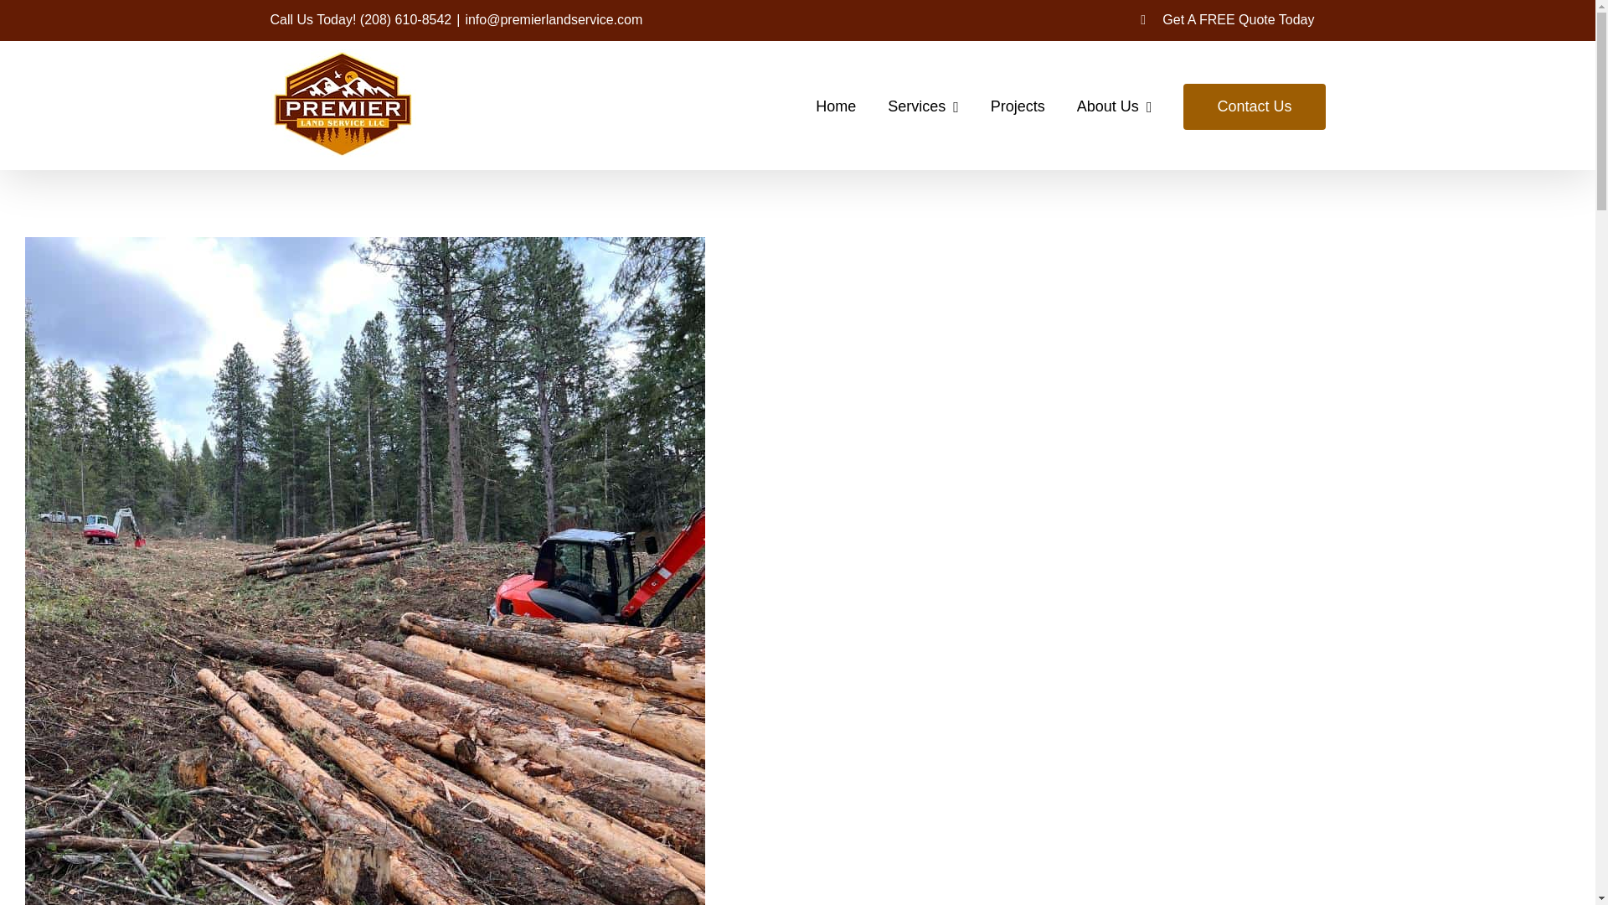 Image resolution: width=1608 pixels, height=905 pixels. I want to click on About Us, so click(1115, 104).